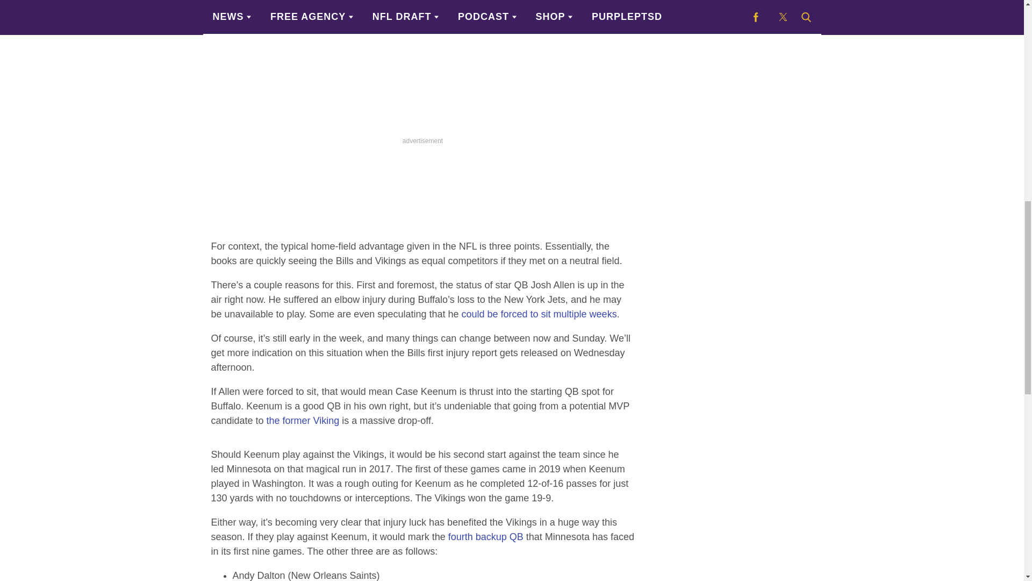 This screenshot has width=1032, height=581. I want to click on the former Viking, so click(303, 421).